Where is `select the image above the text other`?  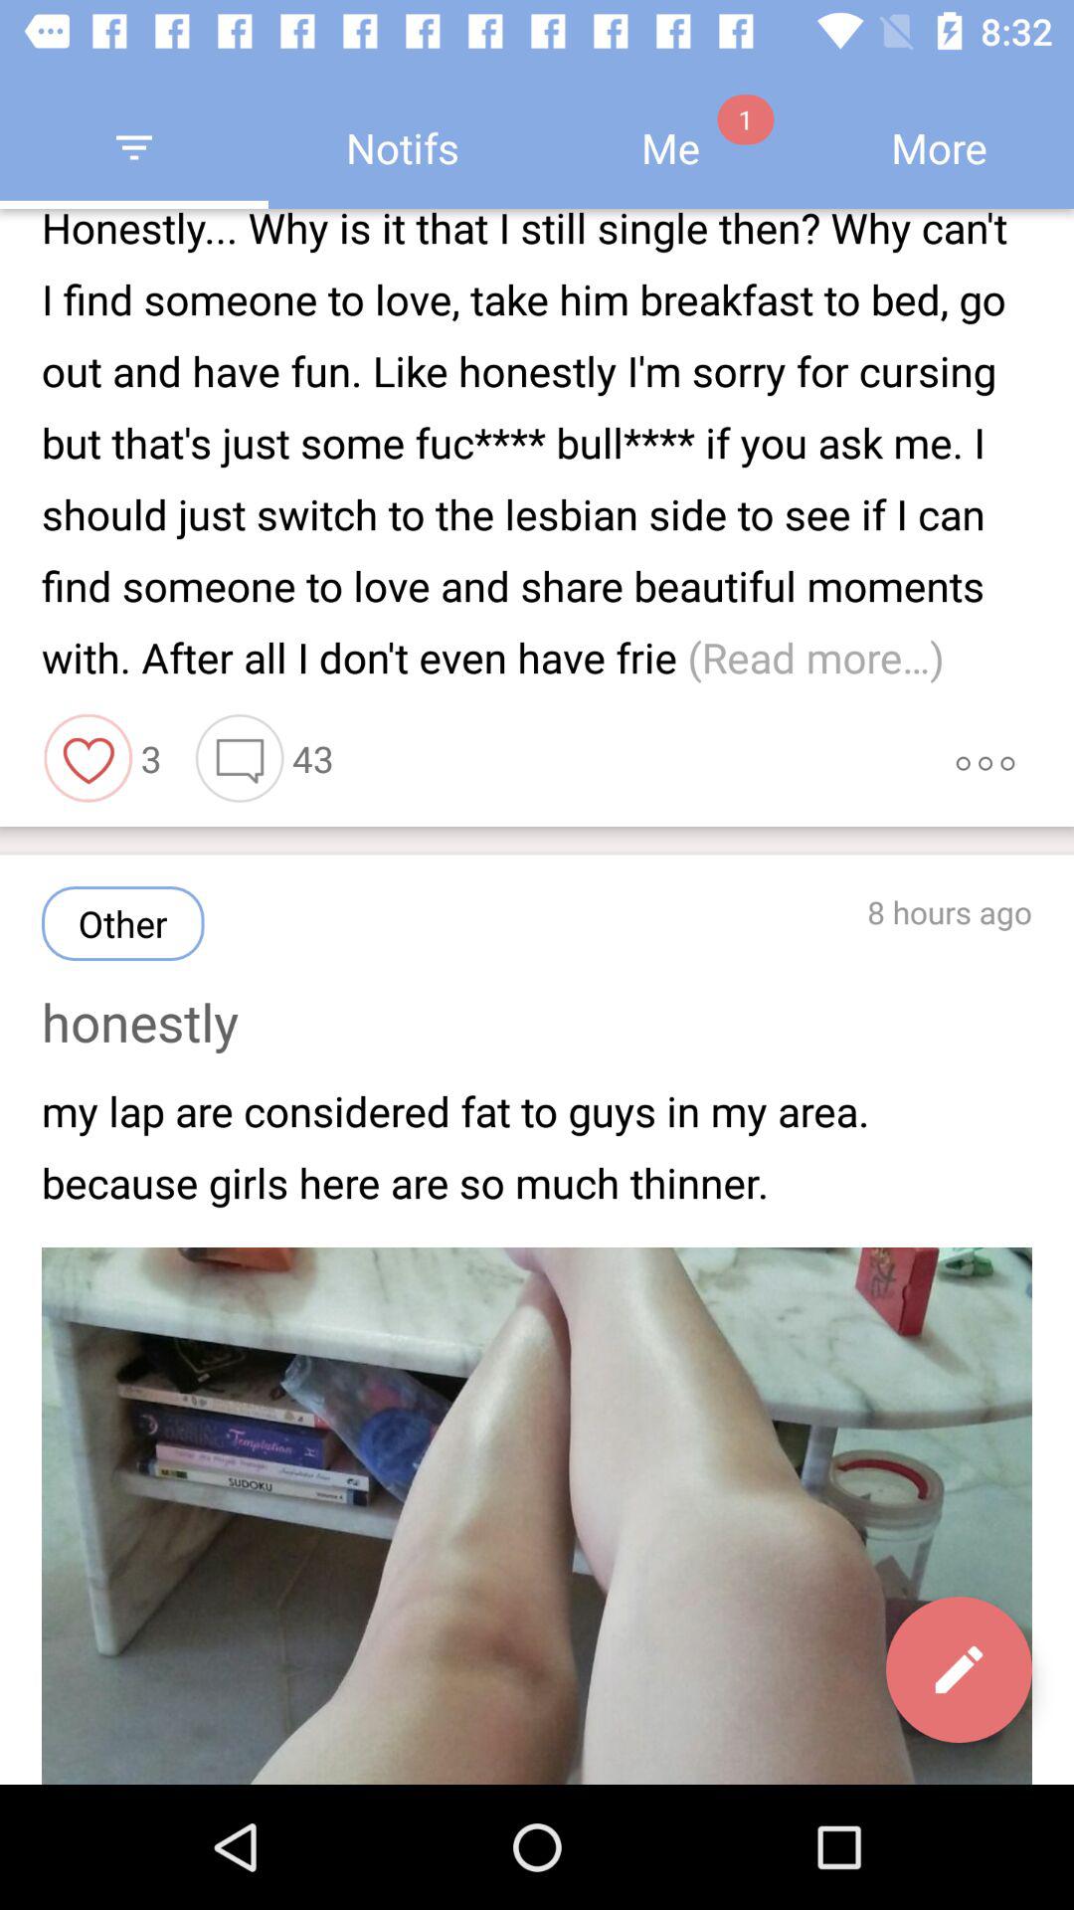
select the image above the text other is located at coordinates (89, 759).